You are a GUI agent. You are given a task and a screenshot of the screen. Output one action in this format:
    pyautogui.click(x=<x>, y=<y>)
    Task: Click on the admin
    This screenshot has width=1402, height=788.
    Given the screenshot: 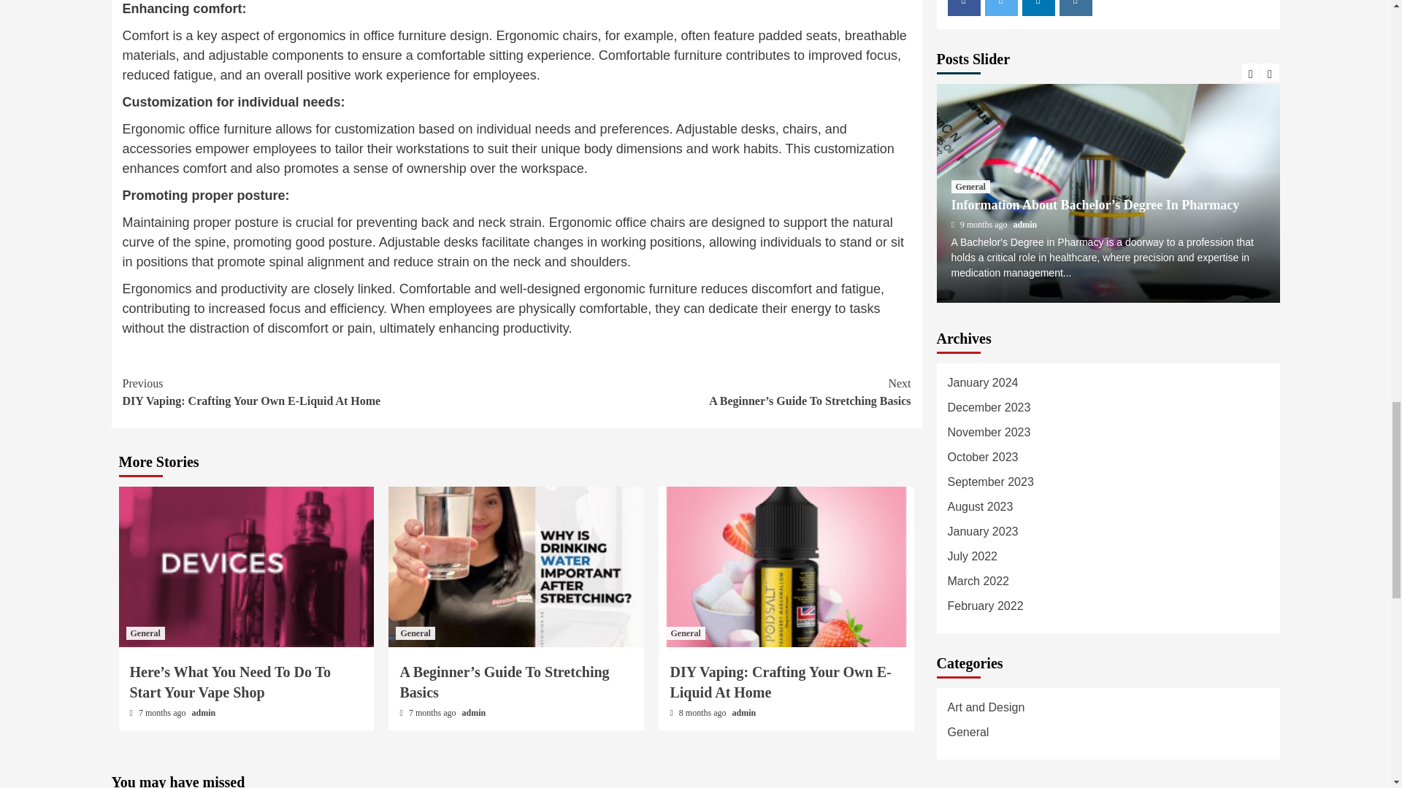 What is the action you would take?
    pyautogui.click(x=685, y=633)
    